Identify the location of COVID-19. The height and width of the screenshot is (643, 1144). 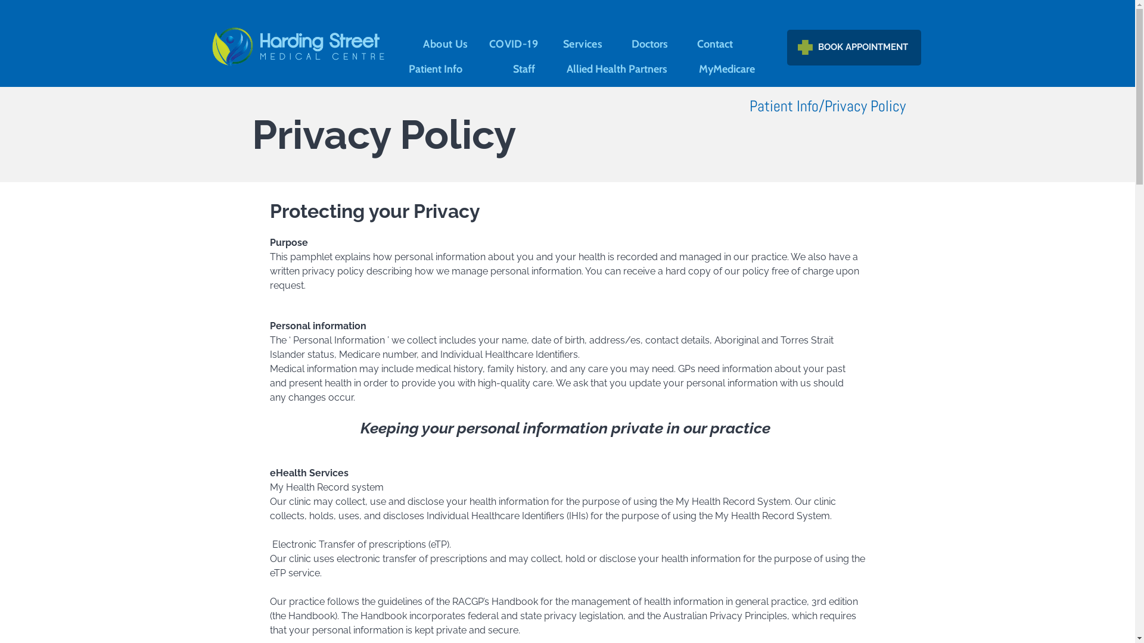
(514, 45).